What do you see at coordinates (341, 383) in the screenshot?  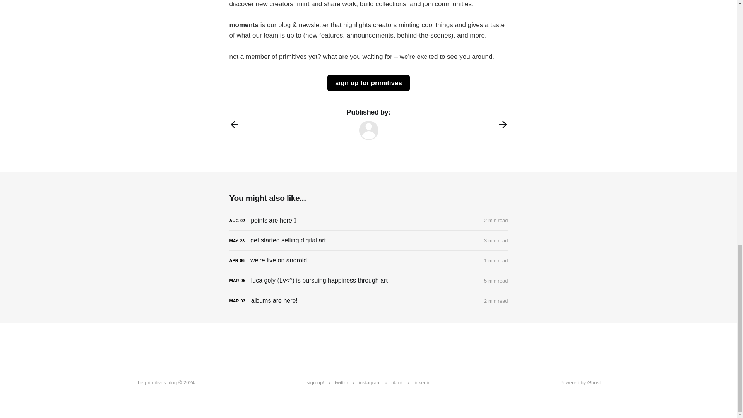 I see `twitter` at bounding box center [341, 383].